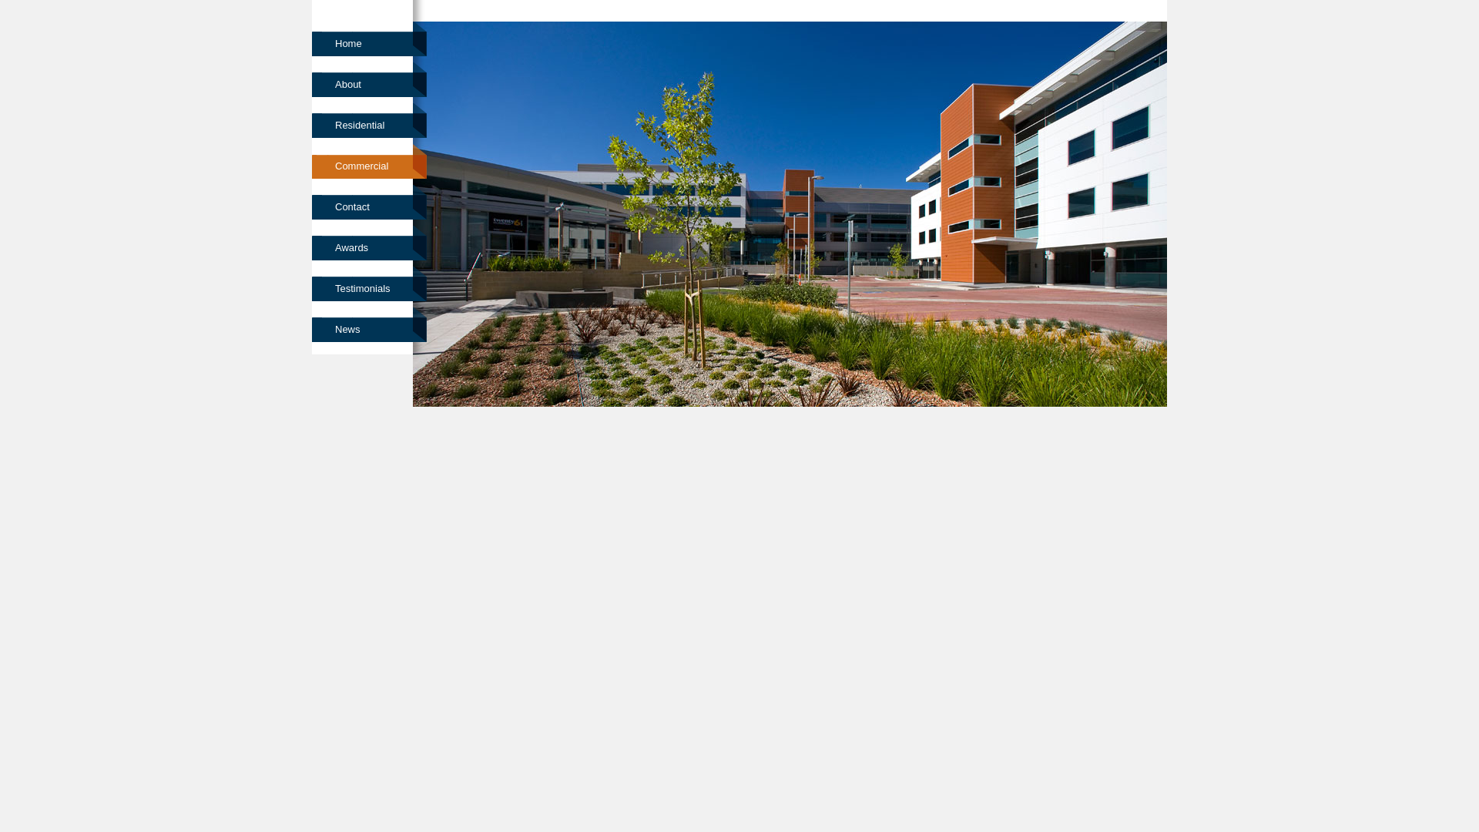 This screenshot has width=1479, height=832. Describe the element at coordinates (371, 120) in the screenshot. I see `Residential` at that location.